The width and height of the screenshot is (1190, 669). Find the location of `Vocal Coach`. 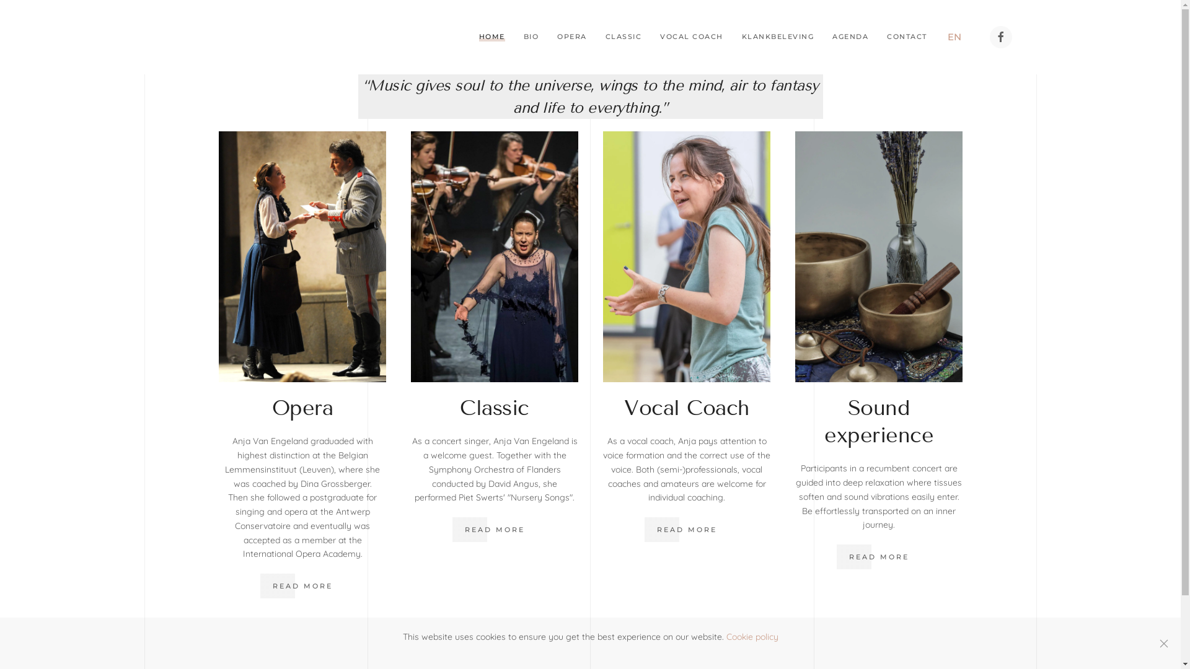

Vocal Coach is located at coordinates (687, 408).